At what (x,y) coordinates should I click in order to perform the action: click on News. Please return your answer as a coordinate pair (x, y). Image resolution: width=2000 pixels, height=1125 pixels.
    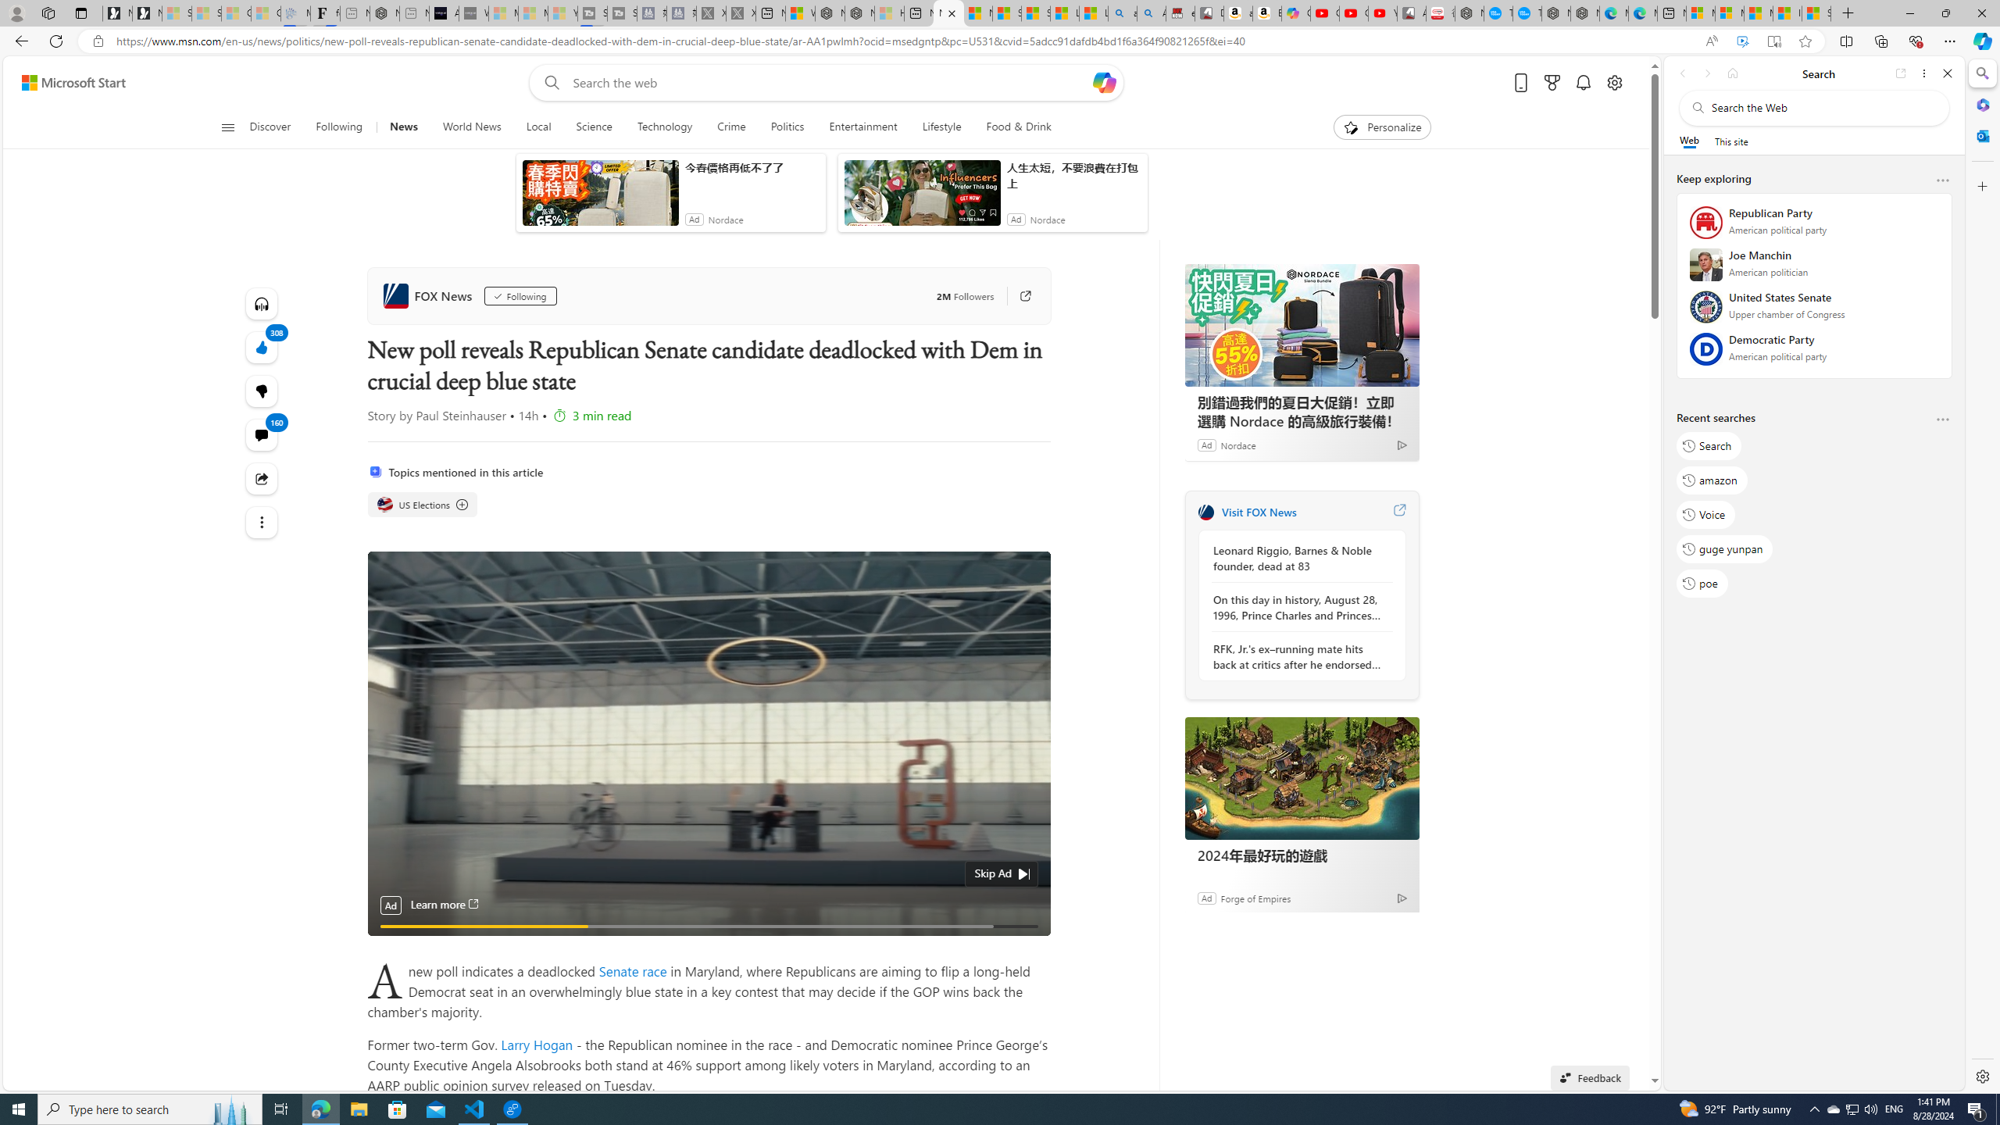
    Looking at the image, I should click on (404, 127).